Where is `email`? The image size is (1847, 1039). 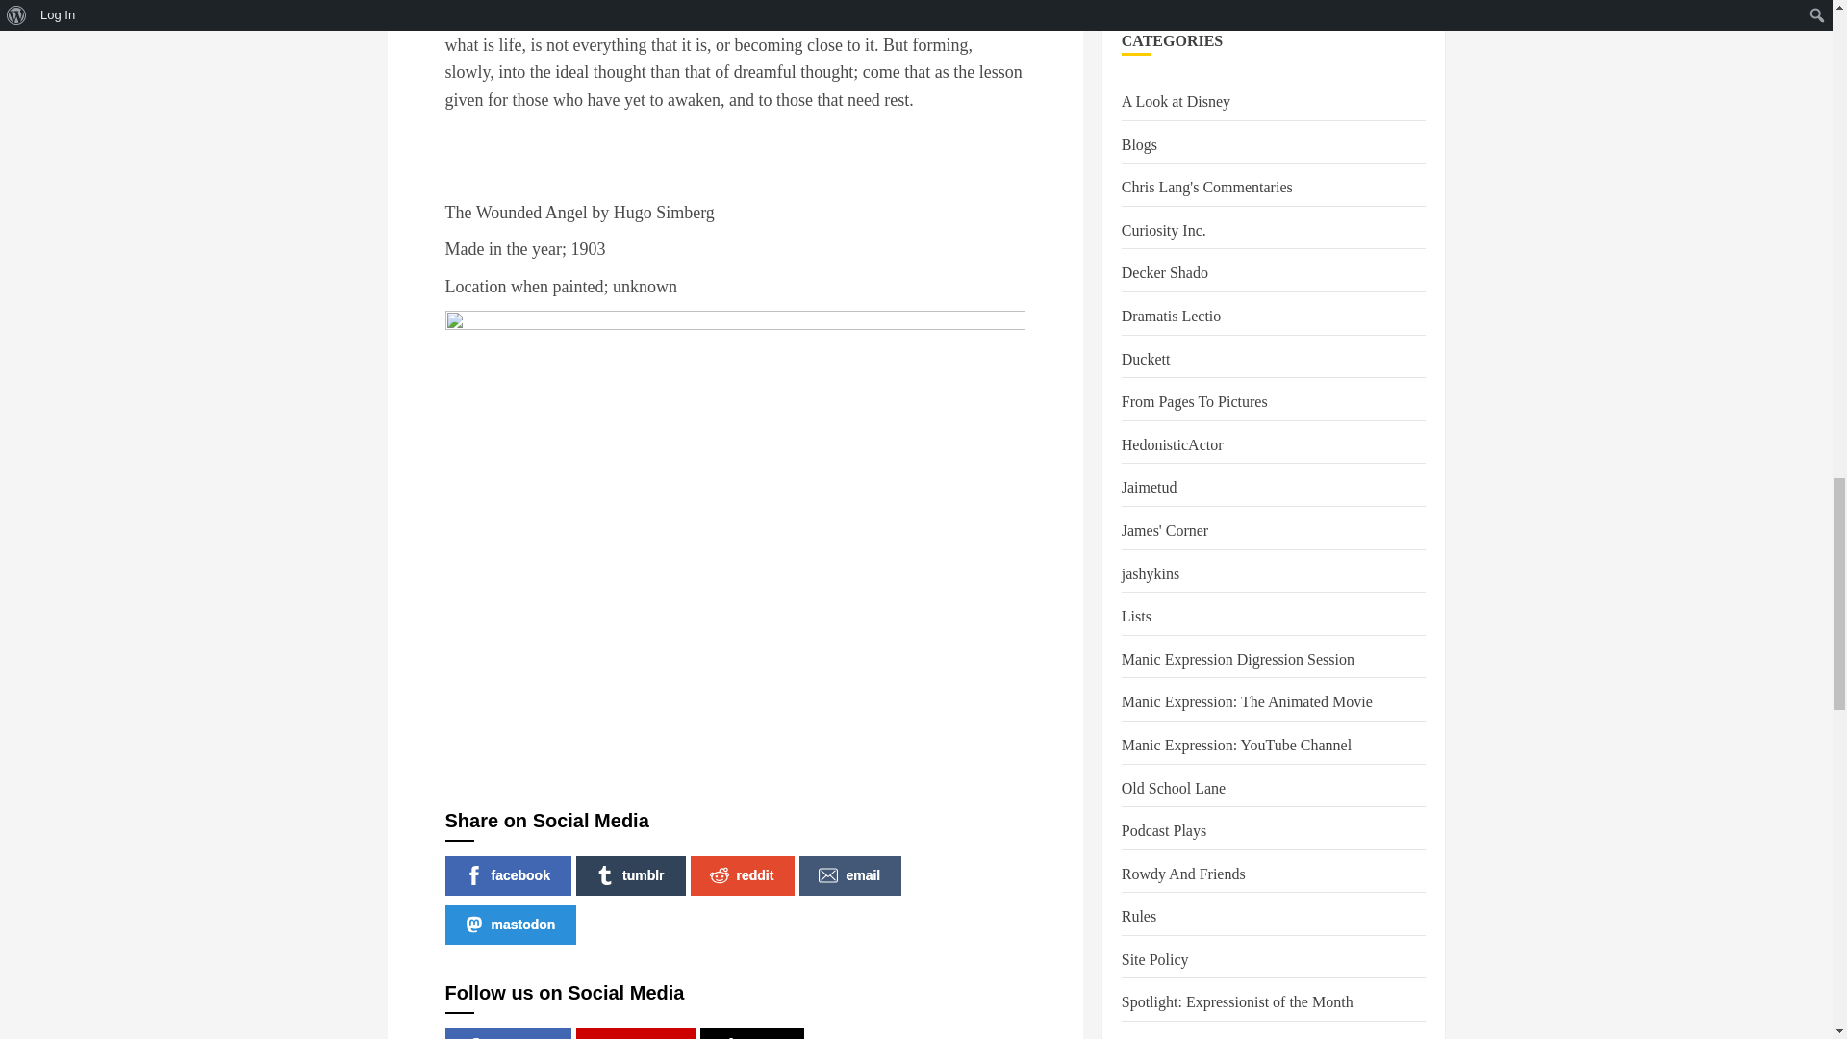 email is located at coordinates (850, 875).